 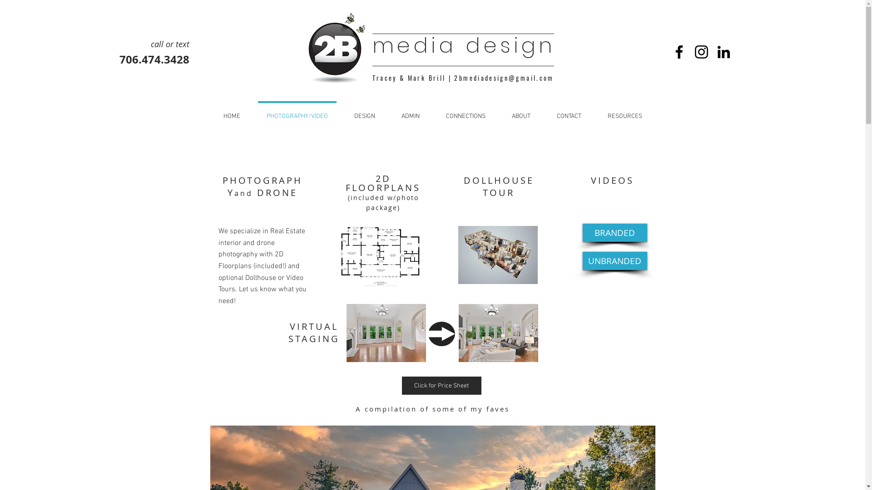 What do you see at coordinates (614, 261) in the screenshot?
I see `UNBRANDED` at bounding box center [614, 261].